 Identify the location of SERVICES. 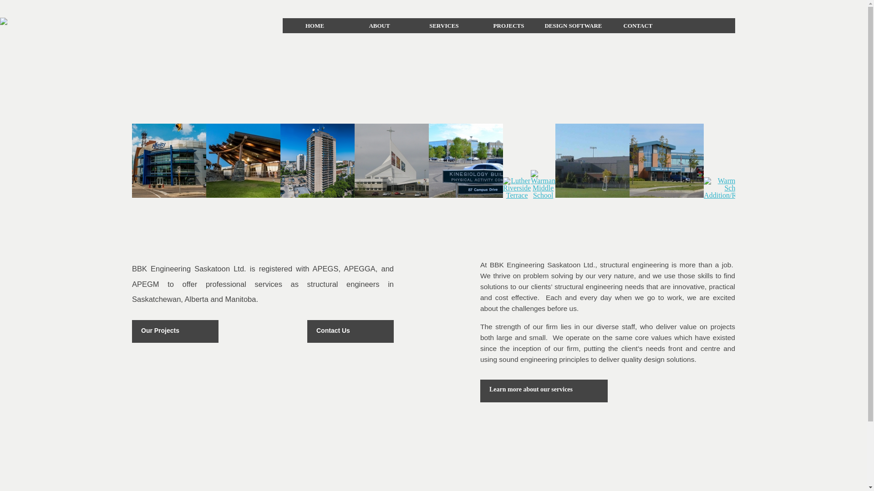
(444, 25).